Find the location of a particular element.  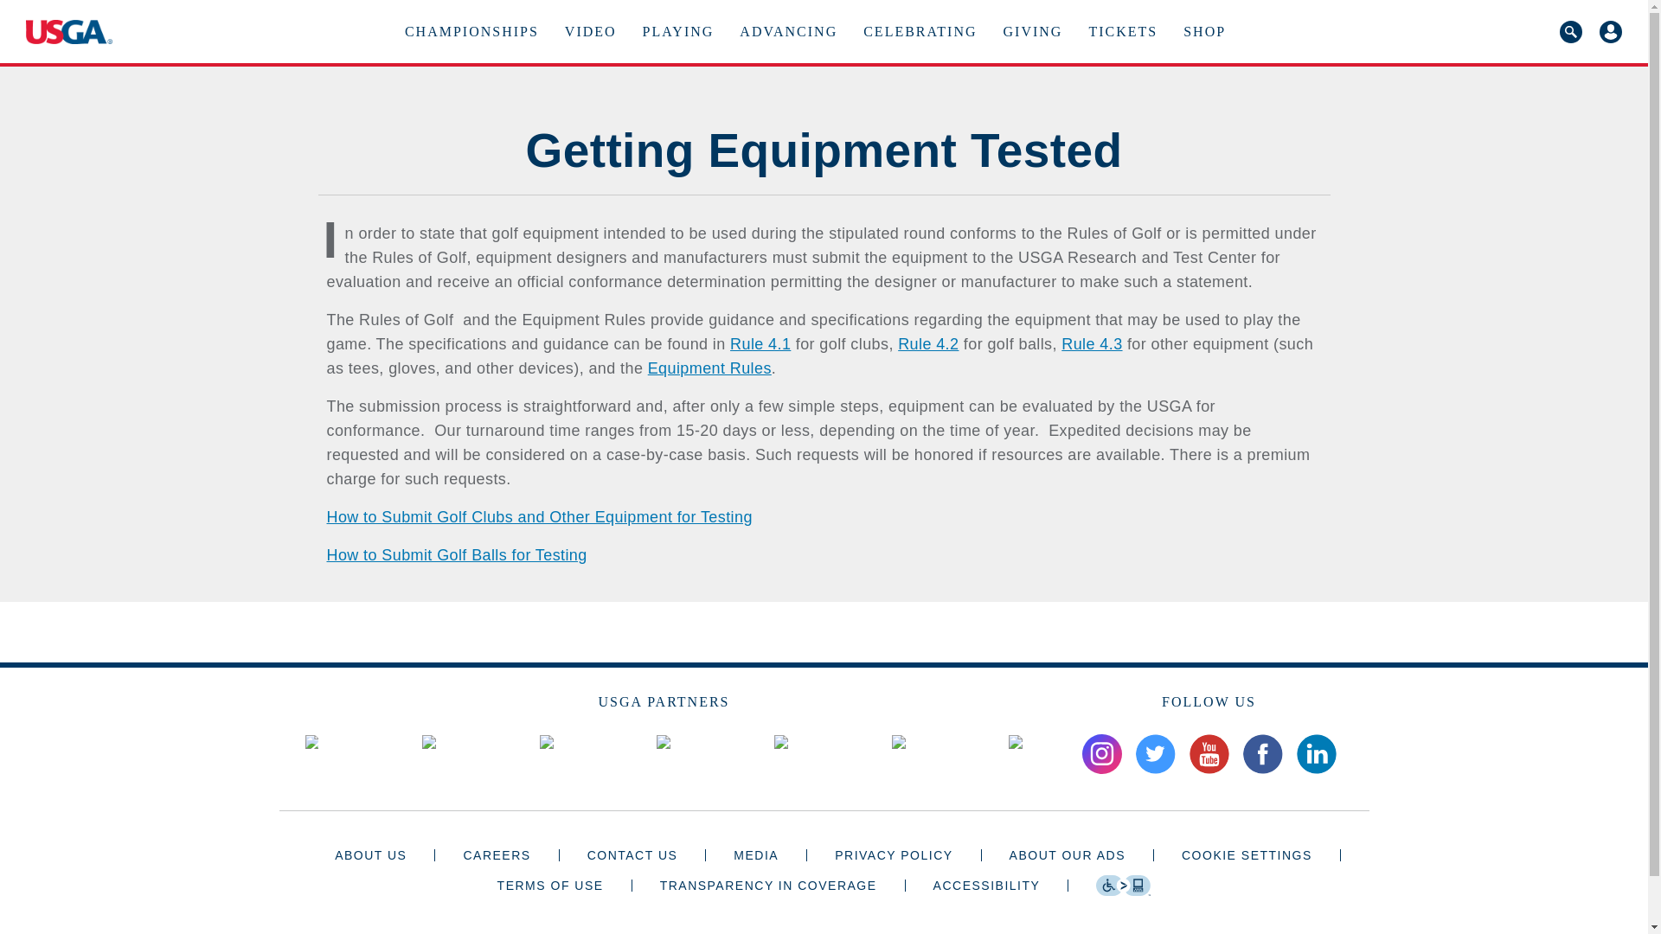

Deloitte is located at coordinates (663, 742).